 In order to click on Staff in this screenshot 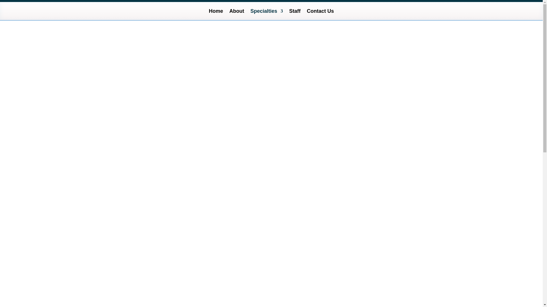, I will do `click(295, 12)`.